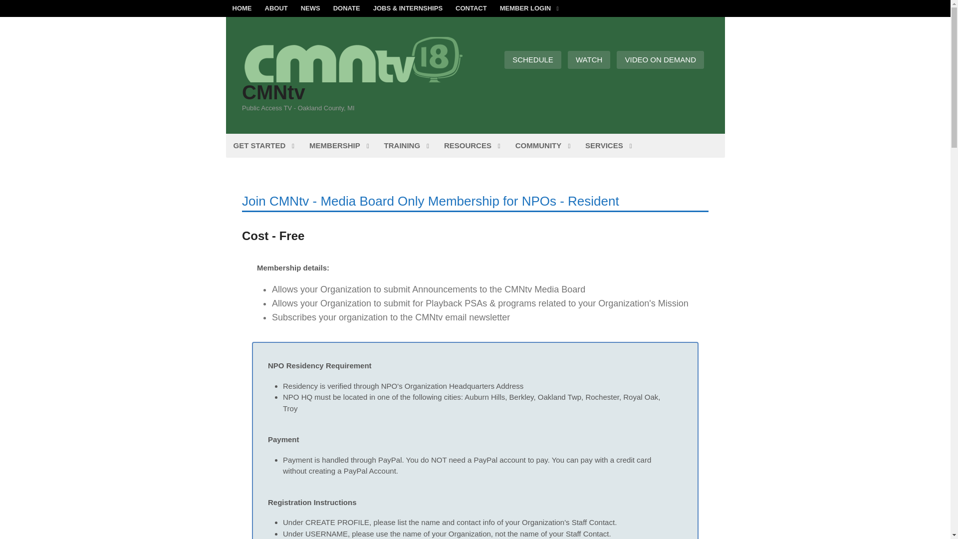 The width and height of the screenshot is (958, 539). I want to click on WATCH, so click(589, 60).